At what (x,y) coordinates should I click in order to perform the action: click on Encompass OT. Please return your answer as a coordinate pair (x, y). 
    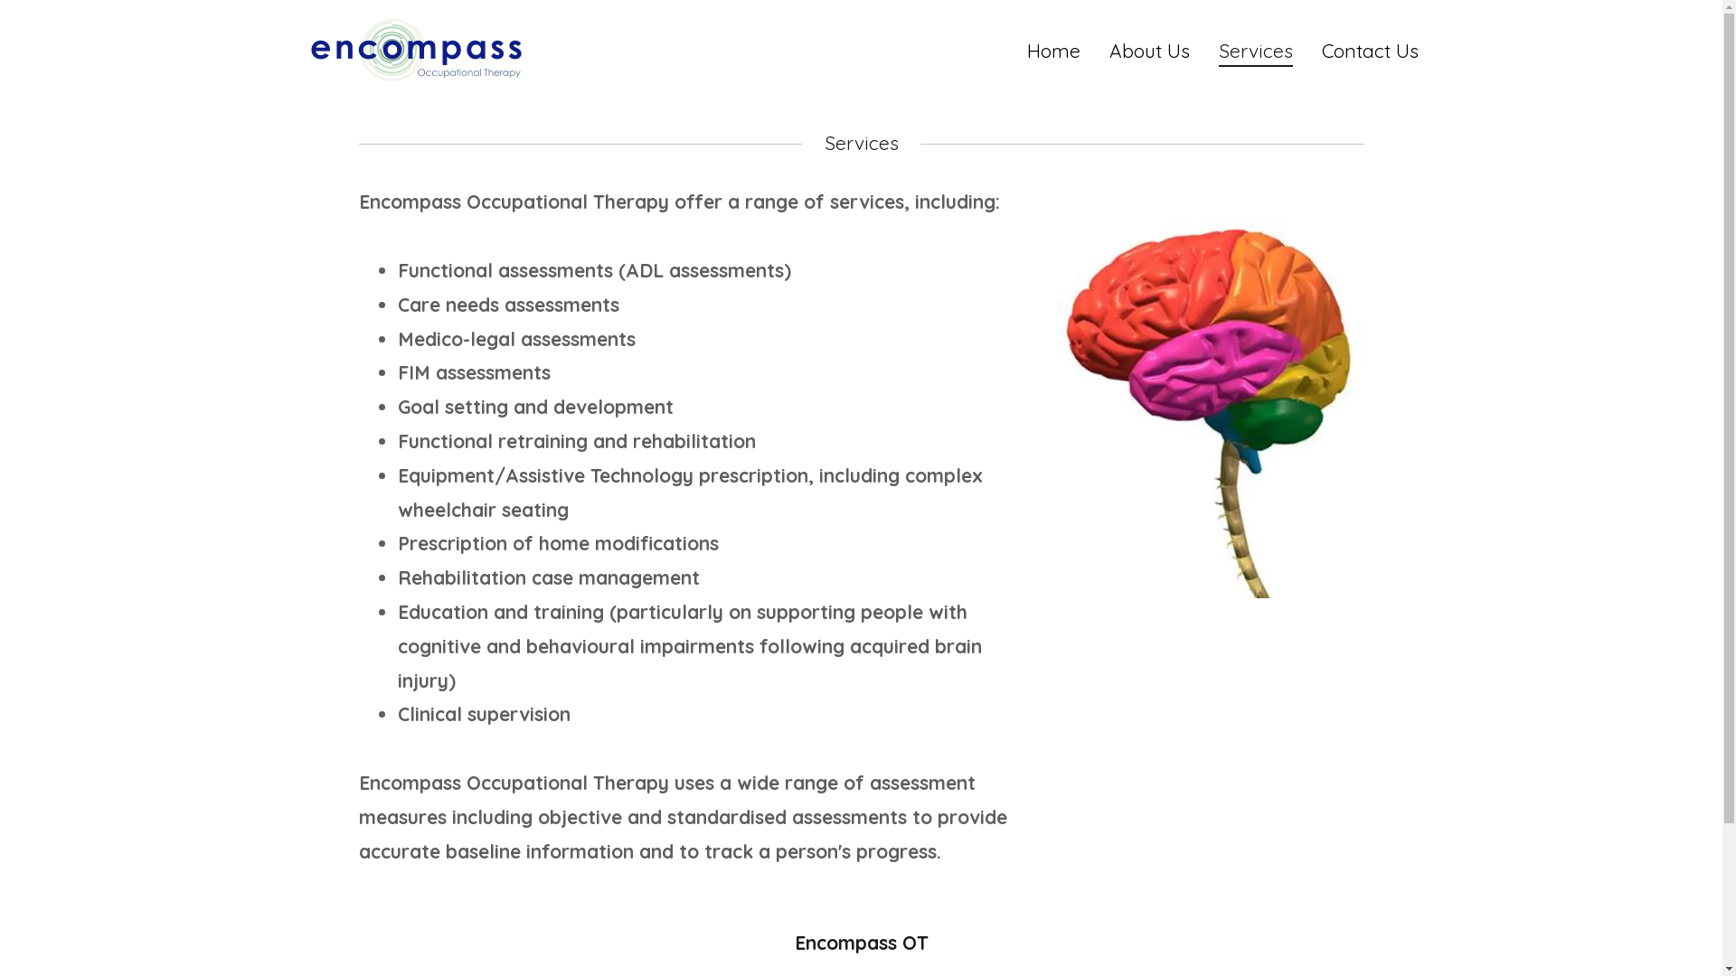
    Looking at the image, I should click on (414, 48).